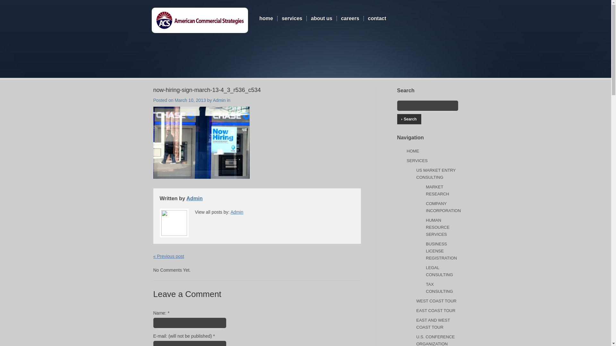  Describe the element at coordinates (443, 207) in the screenshot. I see `COMPANY INCORPORATION` at that location.